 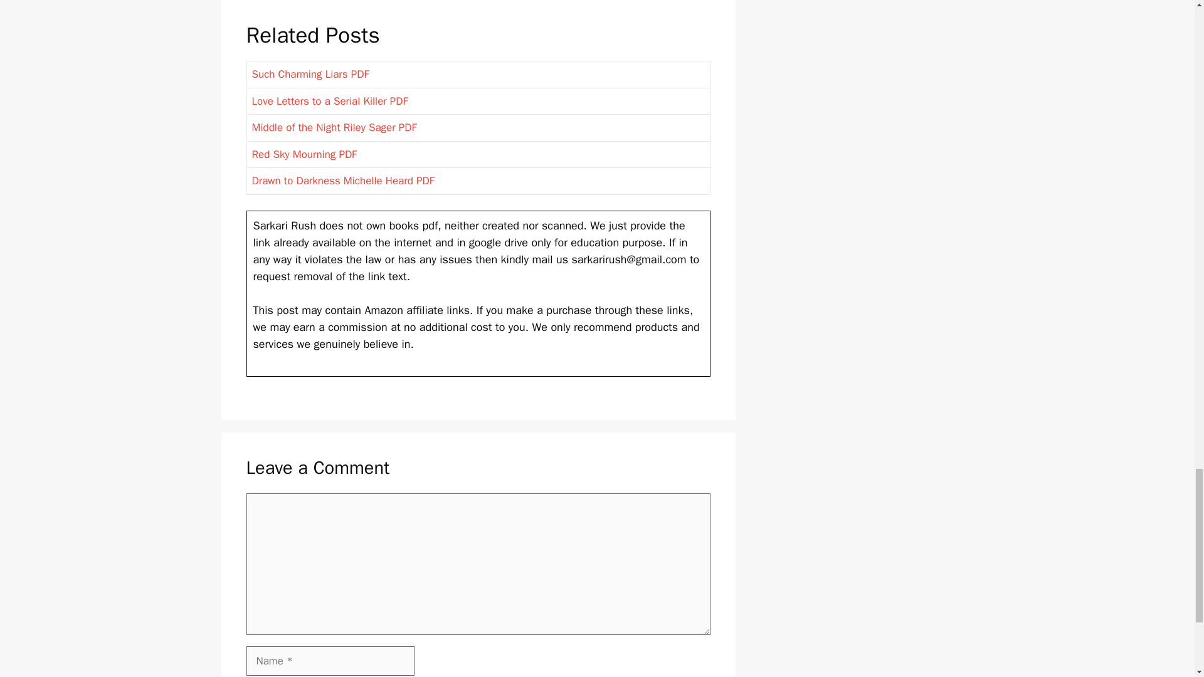 What do you see at coordinates (334, 127) in the screenshot?
I see `Middle of the Night Riley Sager PDF` at bounding box center [334, 127].